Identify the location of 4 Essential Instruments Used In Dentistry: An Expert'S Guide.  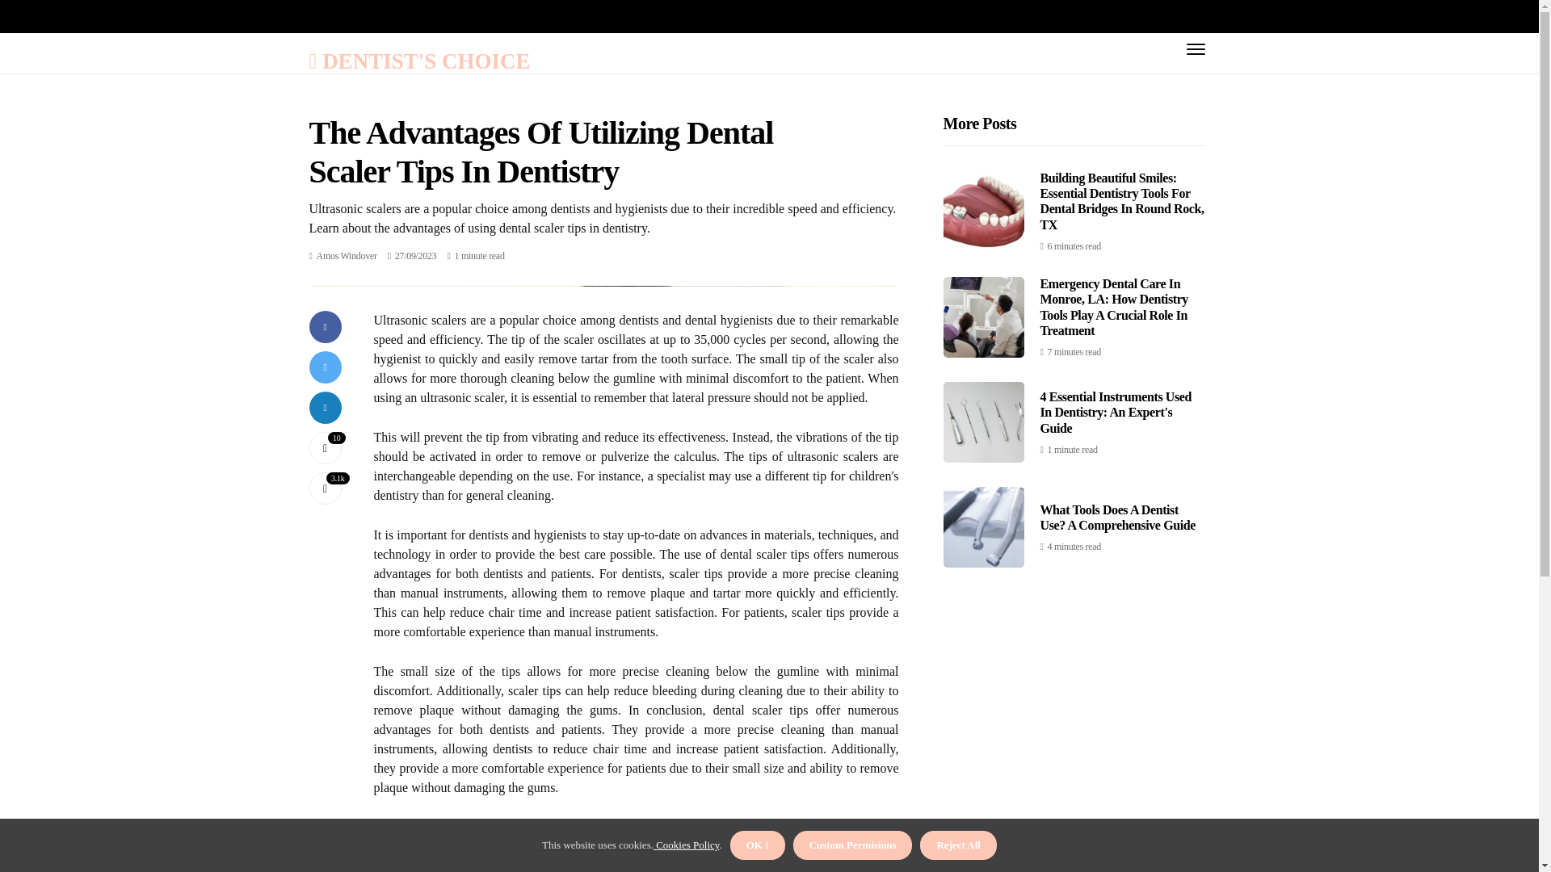
(1116, 412).